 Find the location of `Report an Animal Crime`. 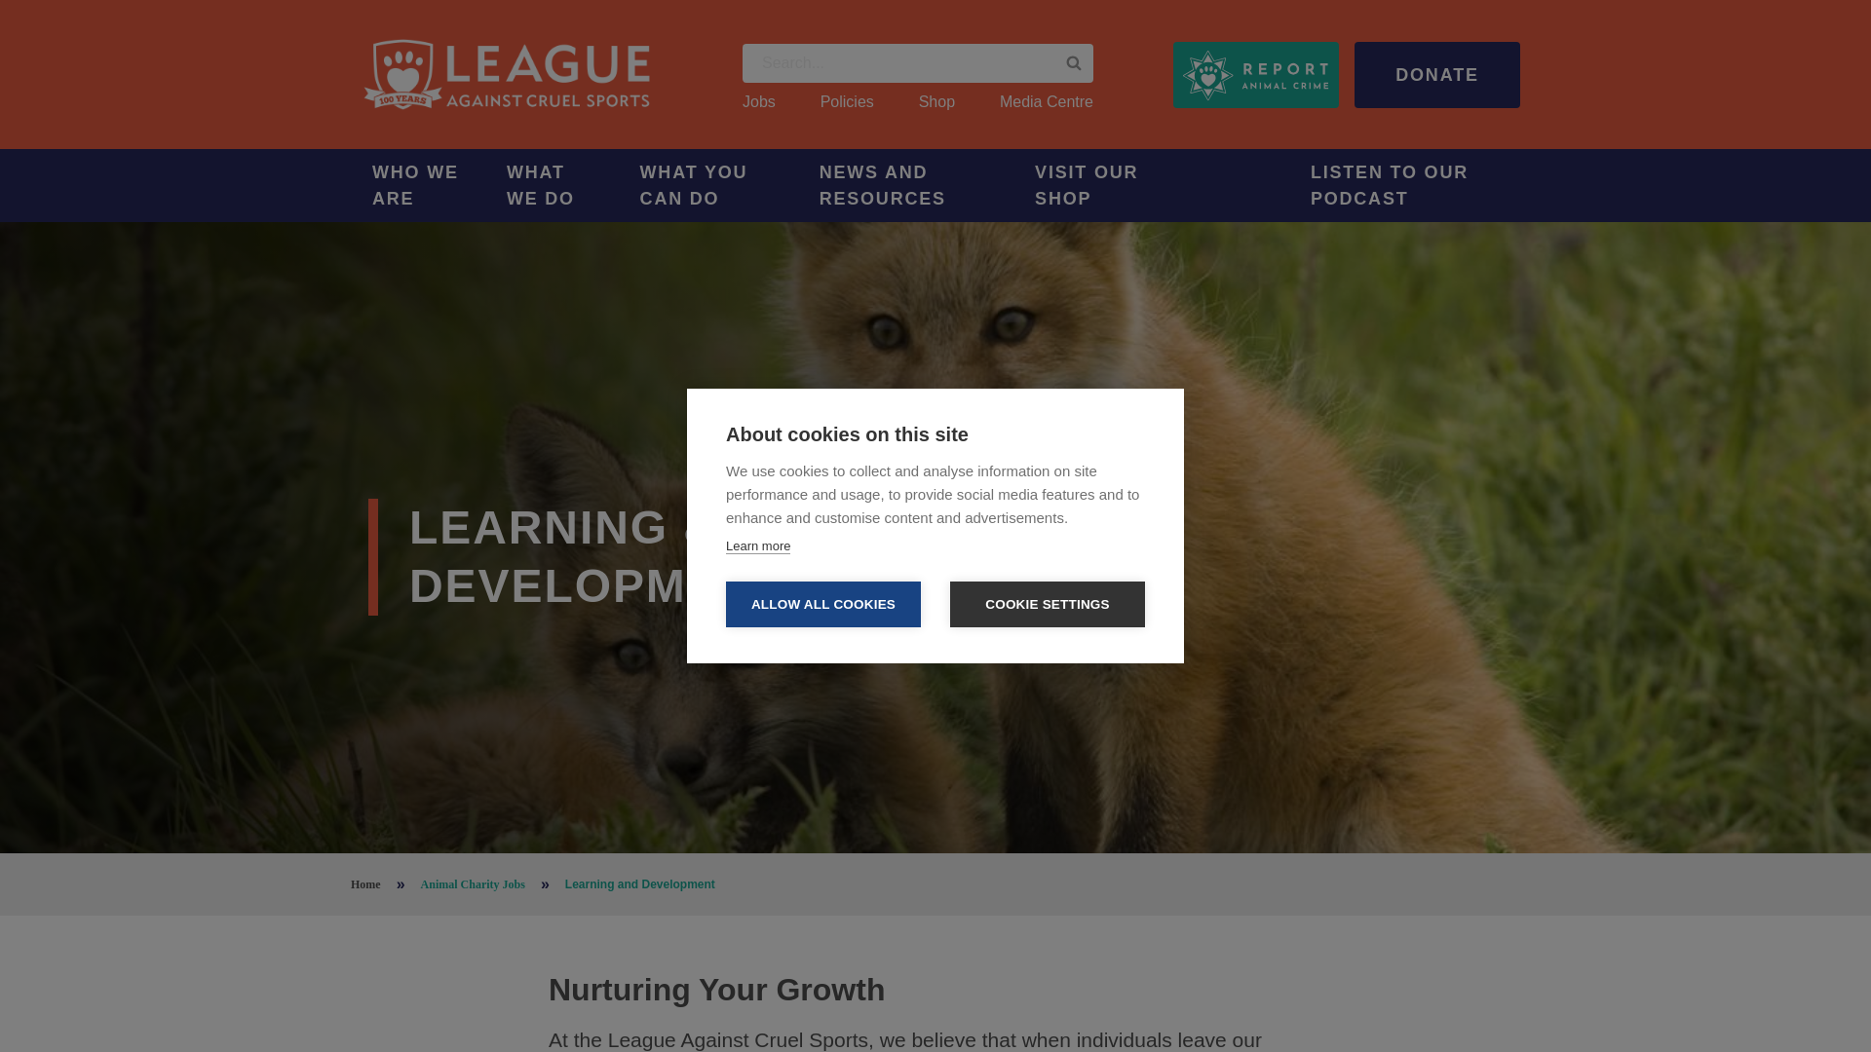

Report an Animal Crime is located at coordinates (1255, 75).